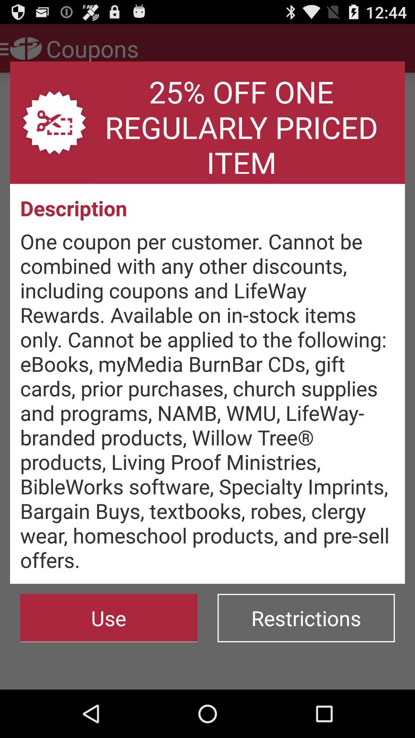 This screenshot has width=415, height=738. Describe the element at coordinates (306, 618) in the screenshot. I see `swipe to restrictions icon` at that location.